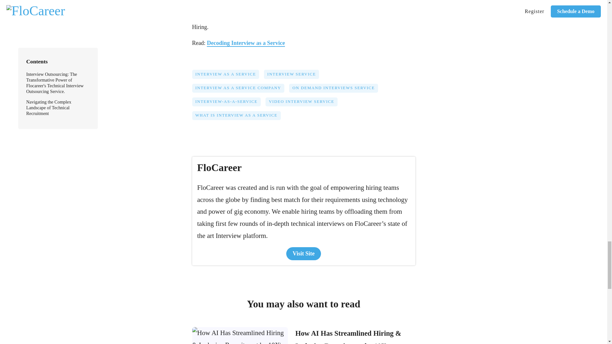  I want to click on INTERVIEW-AS-A-SERVICE, so click(229, 104).